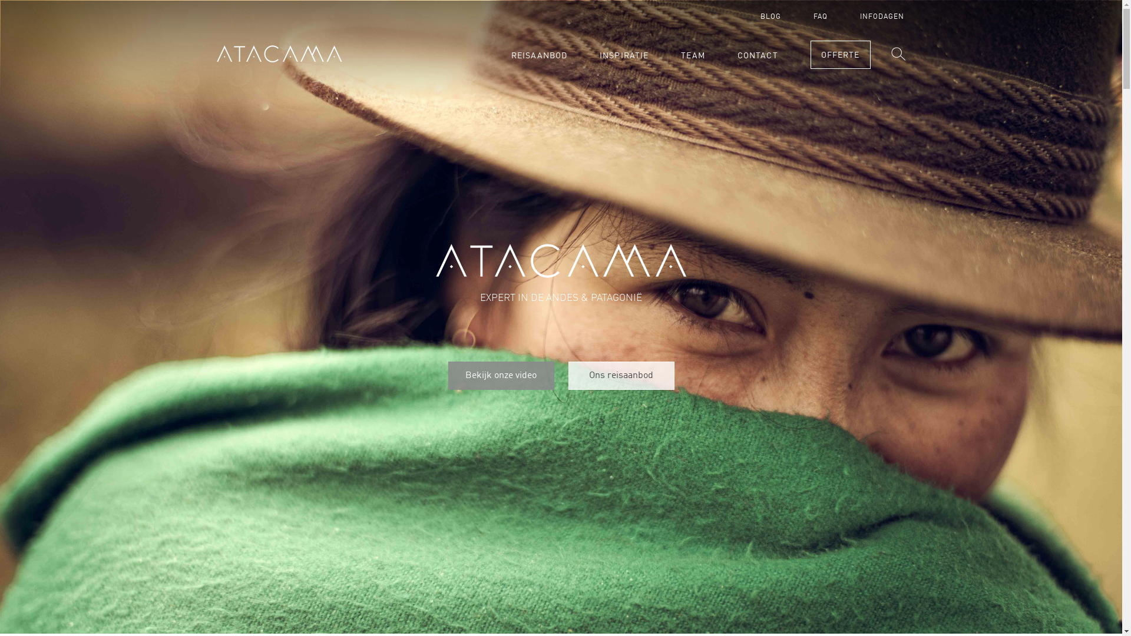 This screenshot has height=636, width=1131. I want to click on Bekijk onze video, so click(501, 376).